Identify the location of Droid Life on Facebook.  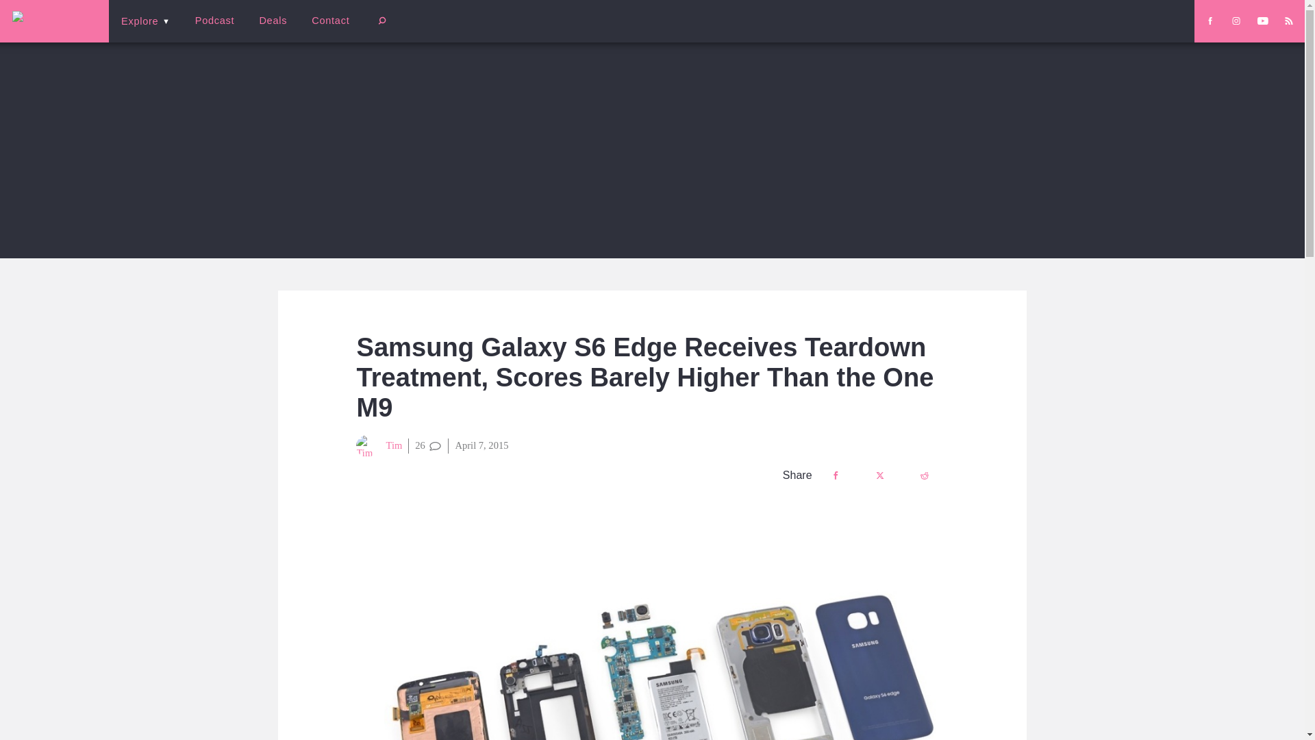
(1210, 21).